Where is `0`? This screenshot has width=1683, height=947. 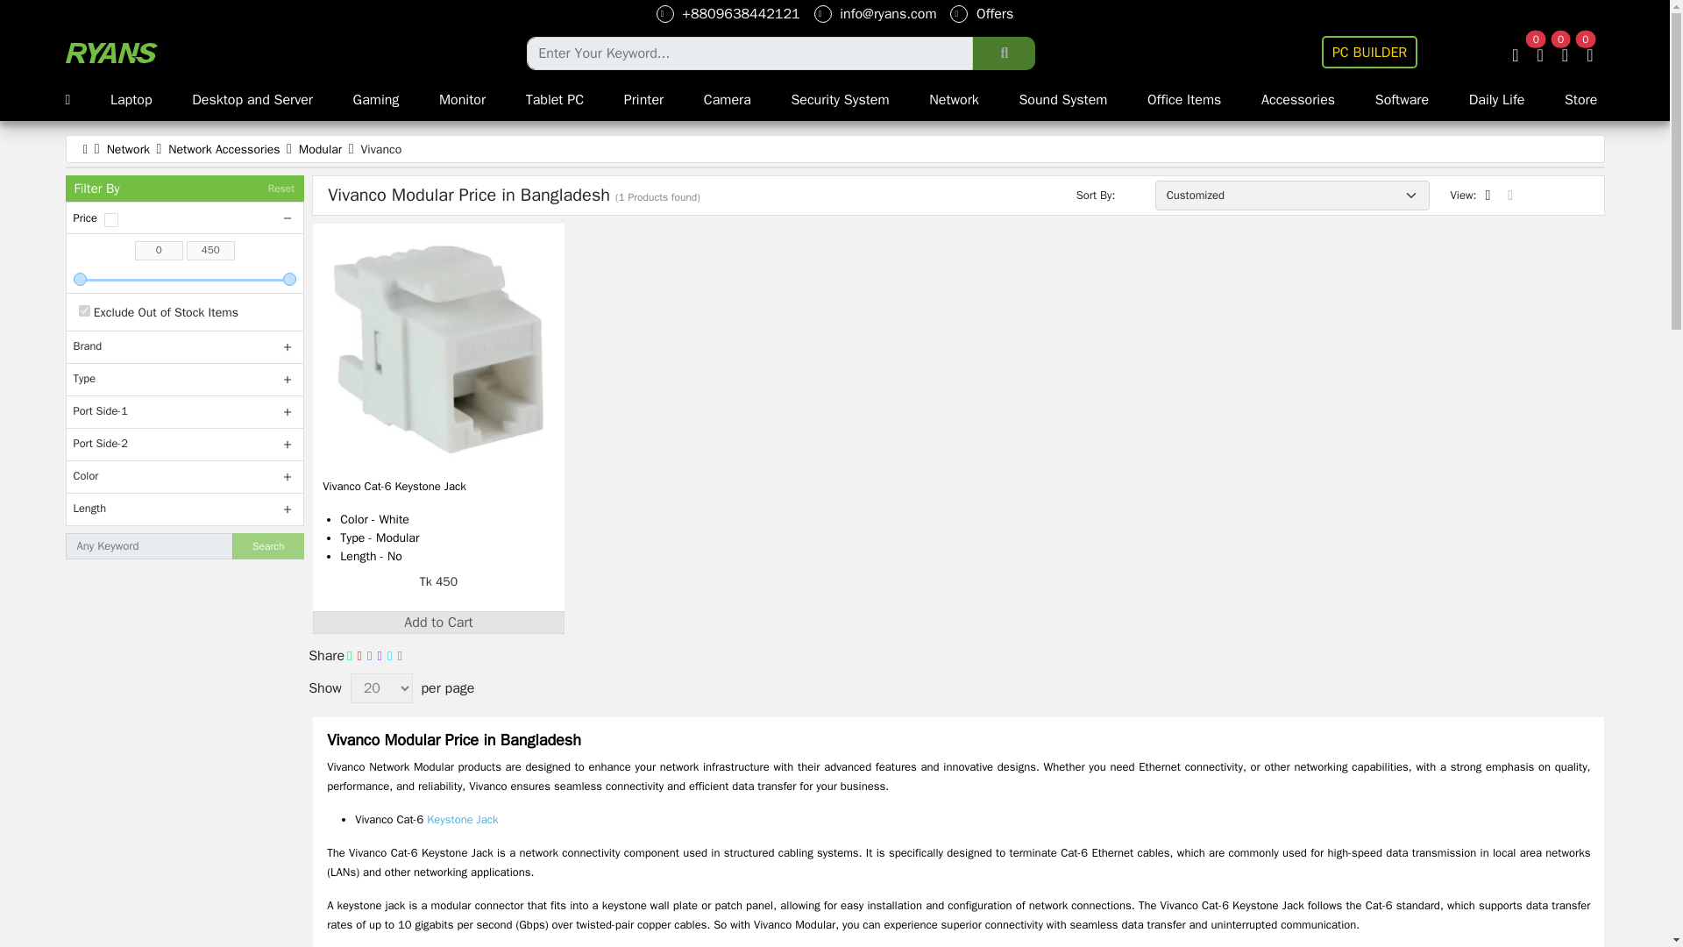
0 is located at coordinates (159, 251).